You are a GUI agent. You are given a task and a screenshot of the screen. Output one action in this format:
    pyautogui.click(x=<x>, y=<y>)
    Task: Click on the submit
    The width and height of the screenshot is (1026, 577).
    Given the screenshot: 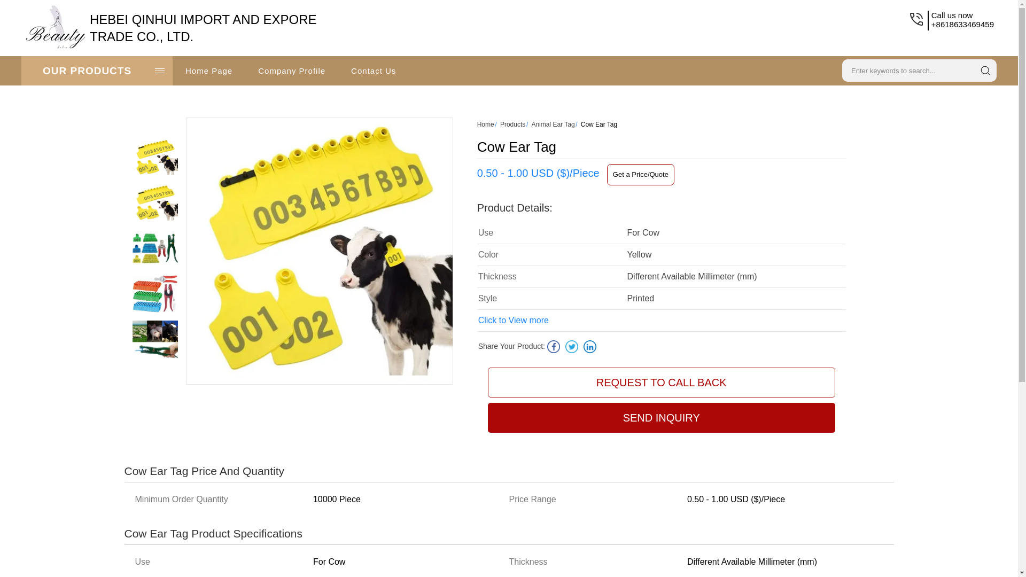 What is the action you would take?
    pyautogui.click(x=985, y=70)
    